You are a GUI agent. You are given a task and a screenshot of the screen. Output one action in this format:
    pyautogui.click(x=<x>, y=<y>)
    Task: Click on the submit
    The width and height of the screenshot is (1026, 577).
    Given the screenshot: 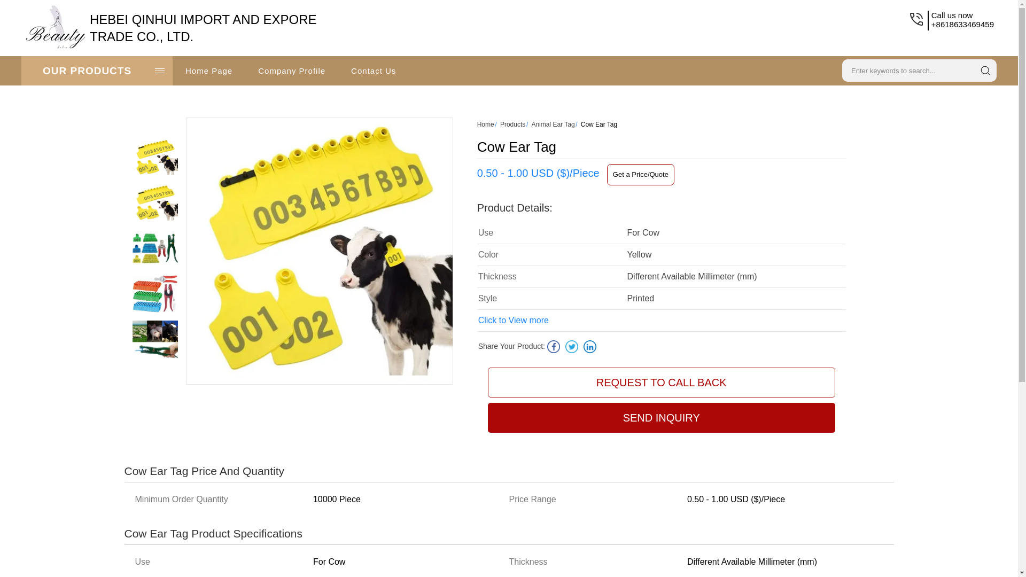 What is the action you would take?
    pyautogui.click(x=985, y=70)
    